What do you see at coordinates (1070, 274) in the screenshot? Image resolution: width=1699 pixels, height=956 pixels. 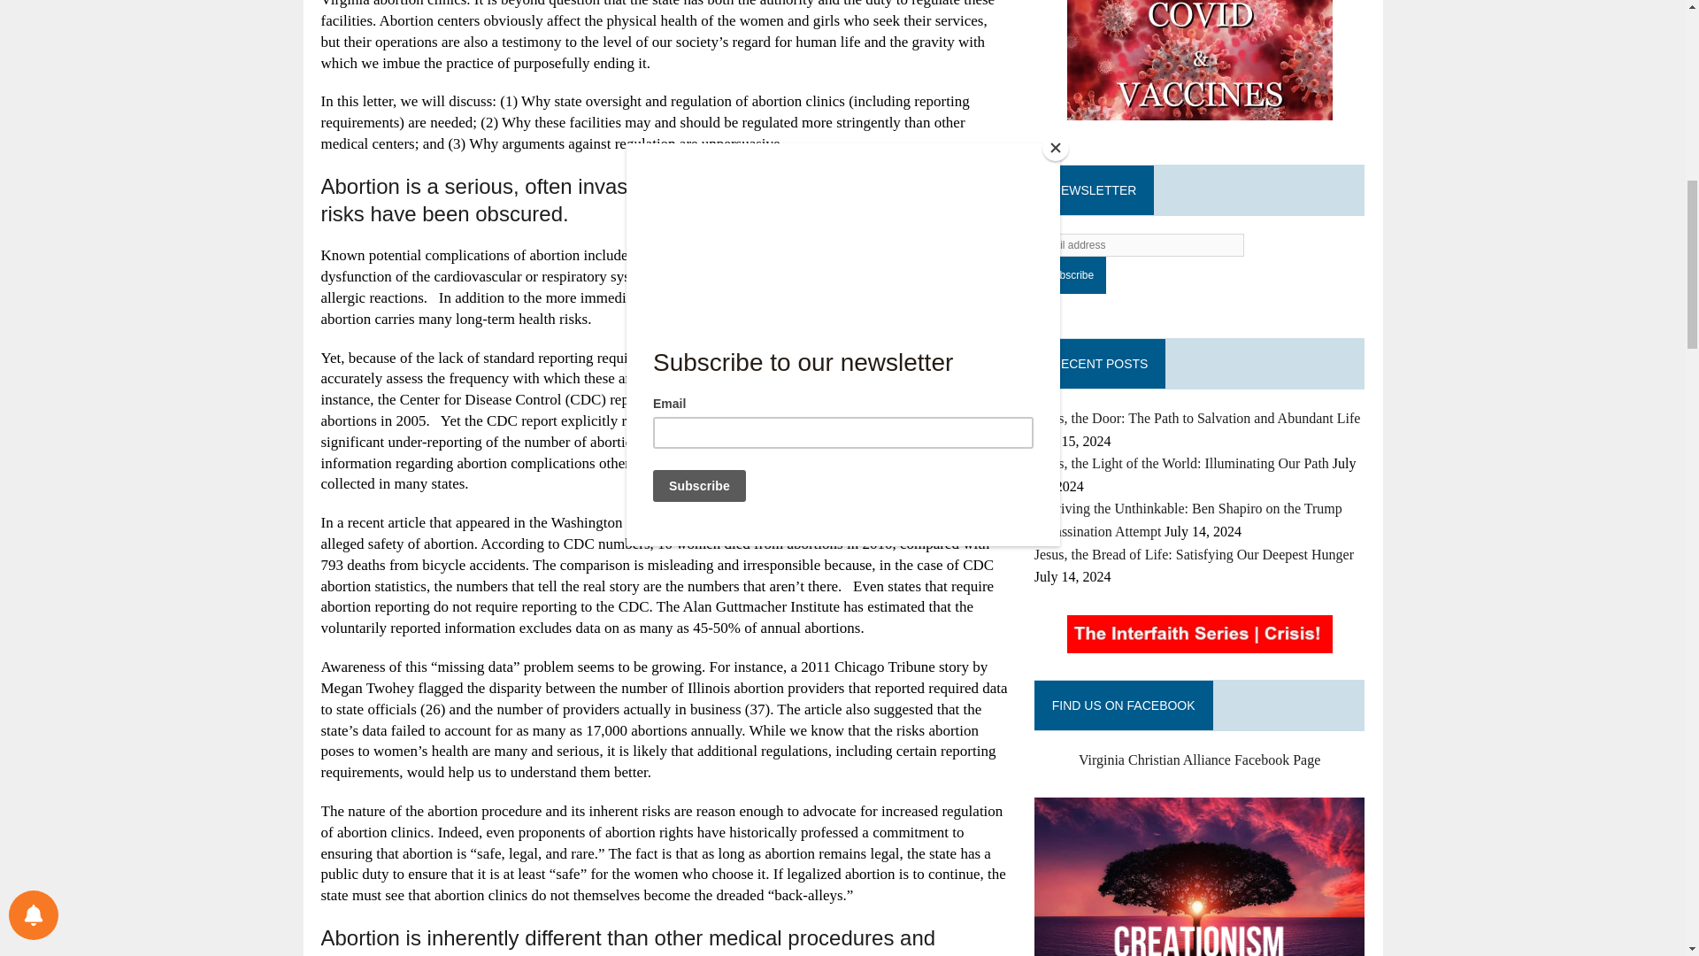 I see `Subscribe` at bounding box center [1070, 274].